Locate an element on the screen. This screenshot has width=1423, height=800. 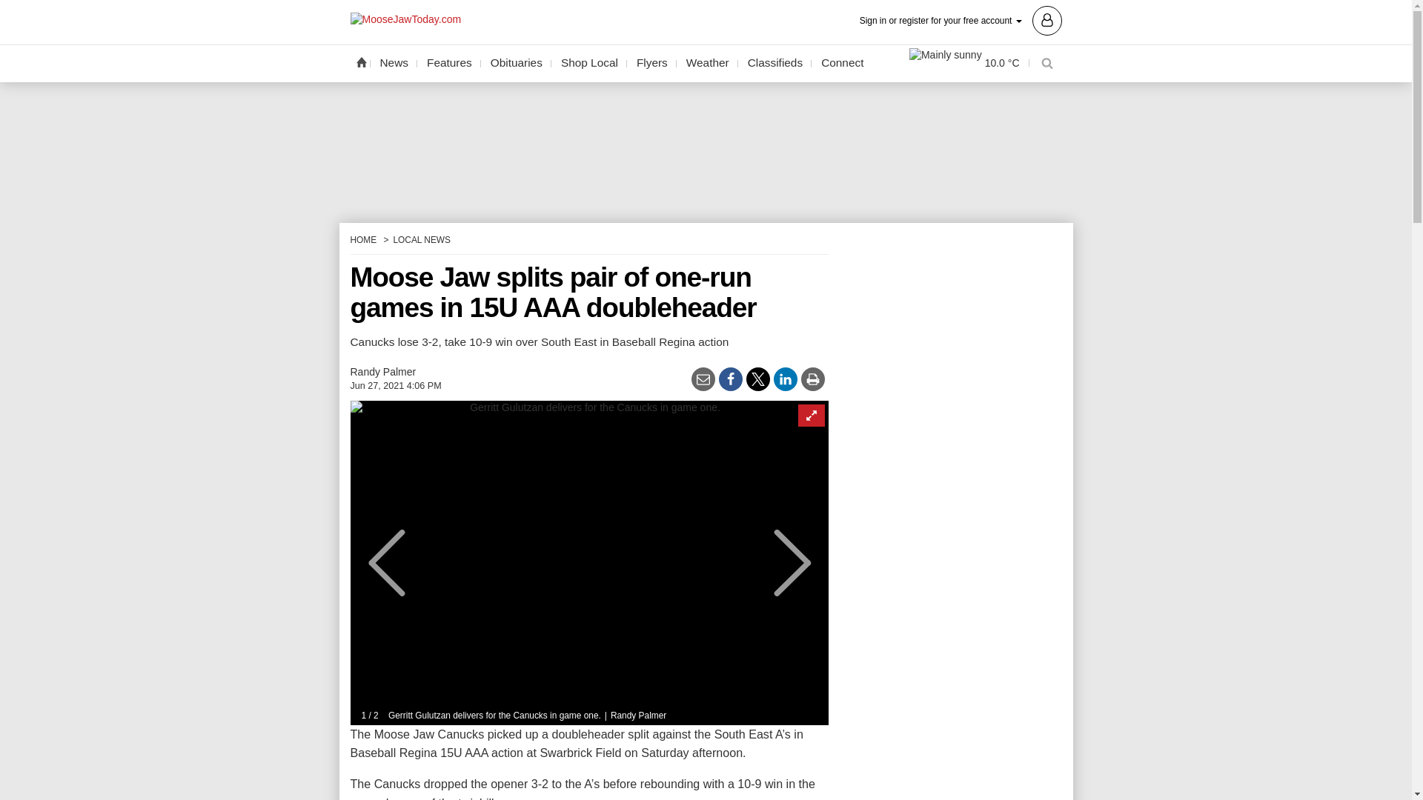
3rd party ad content is located at coordinates (705, 152).